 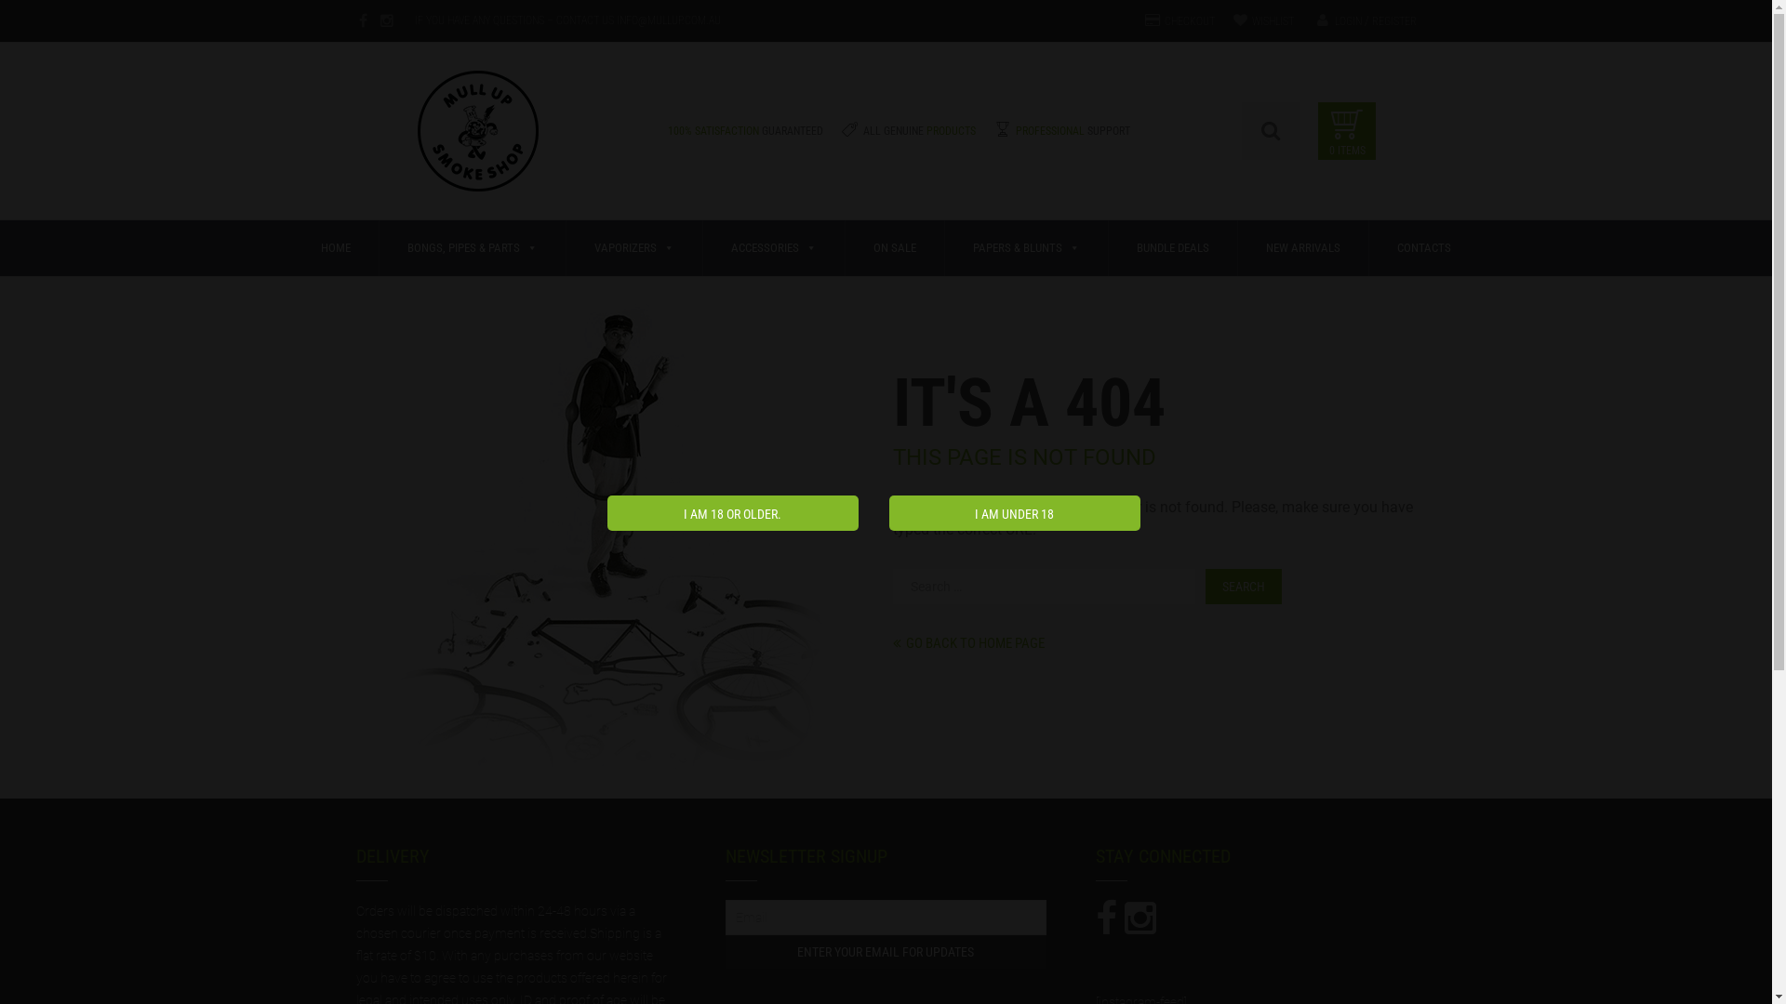 I want to click on ON SALE, so click(x=895, y=248).